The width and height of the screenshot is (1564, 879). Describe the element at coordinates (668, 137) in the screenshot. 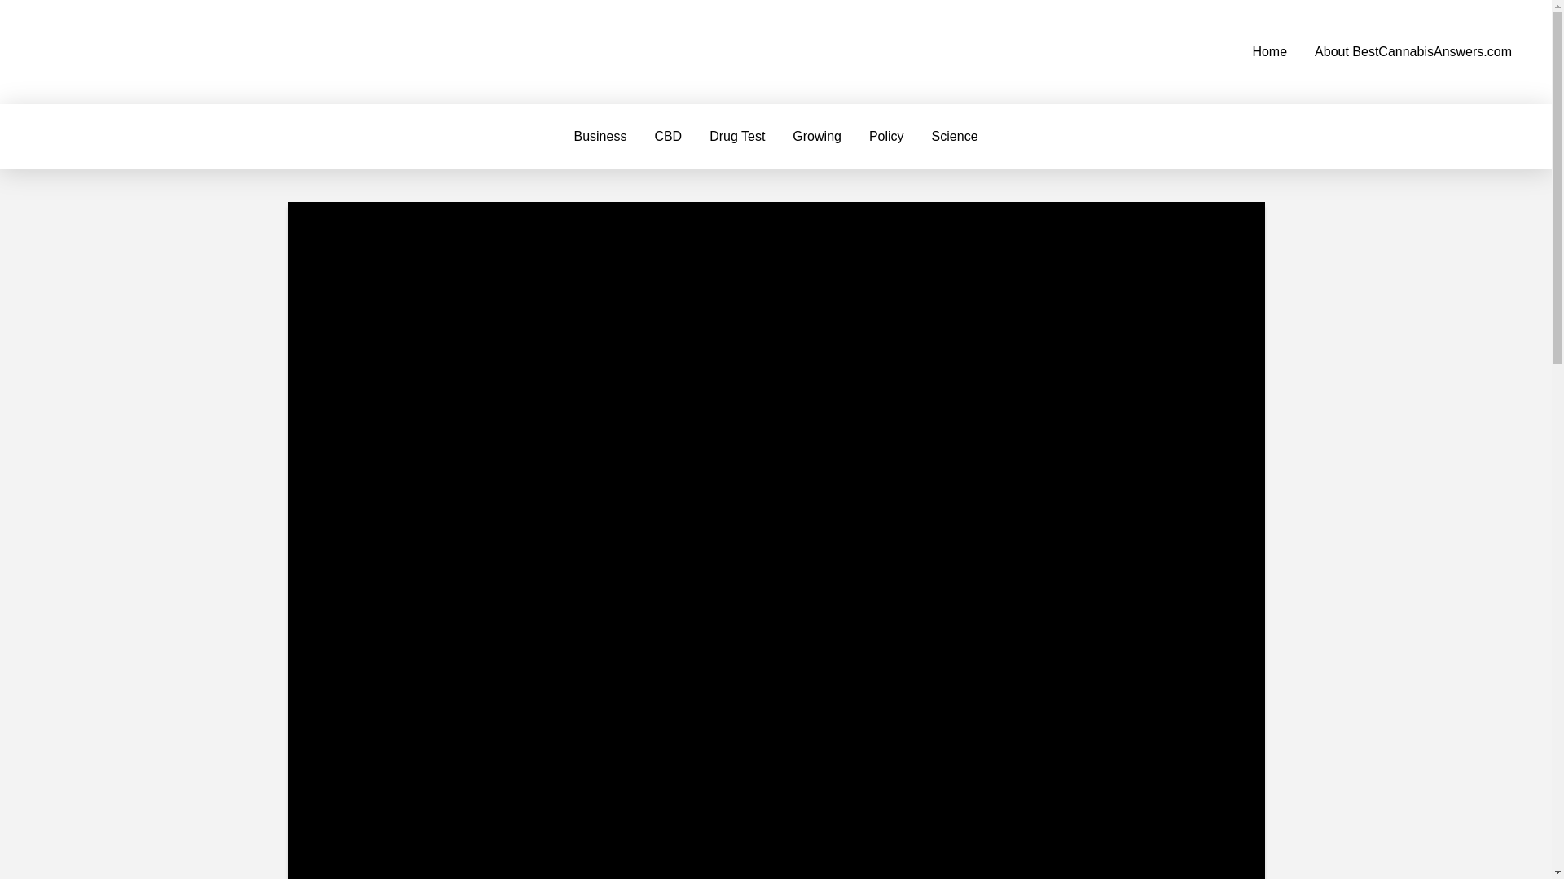

I see `CBD` at that location.